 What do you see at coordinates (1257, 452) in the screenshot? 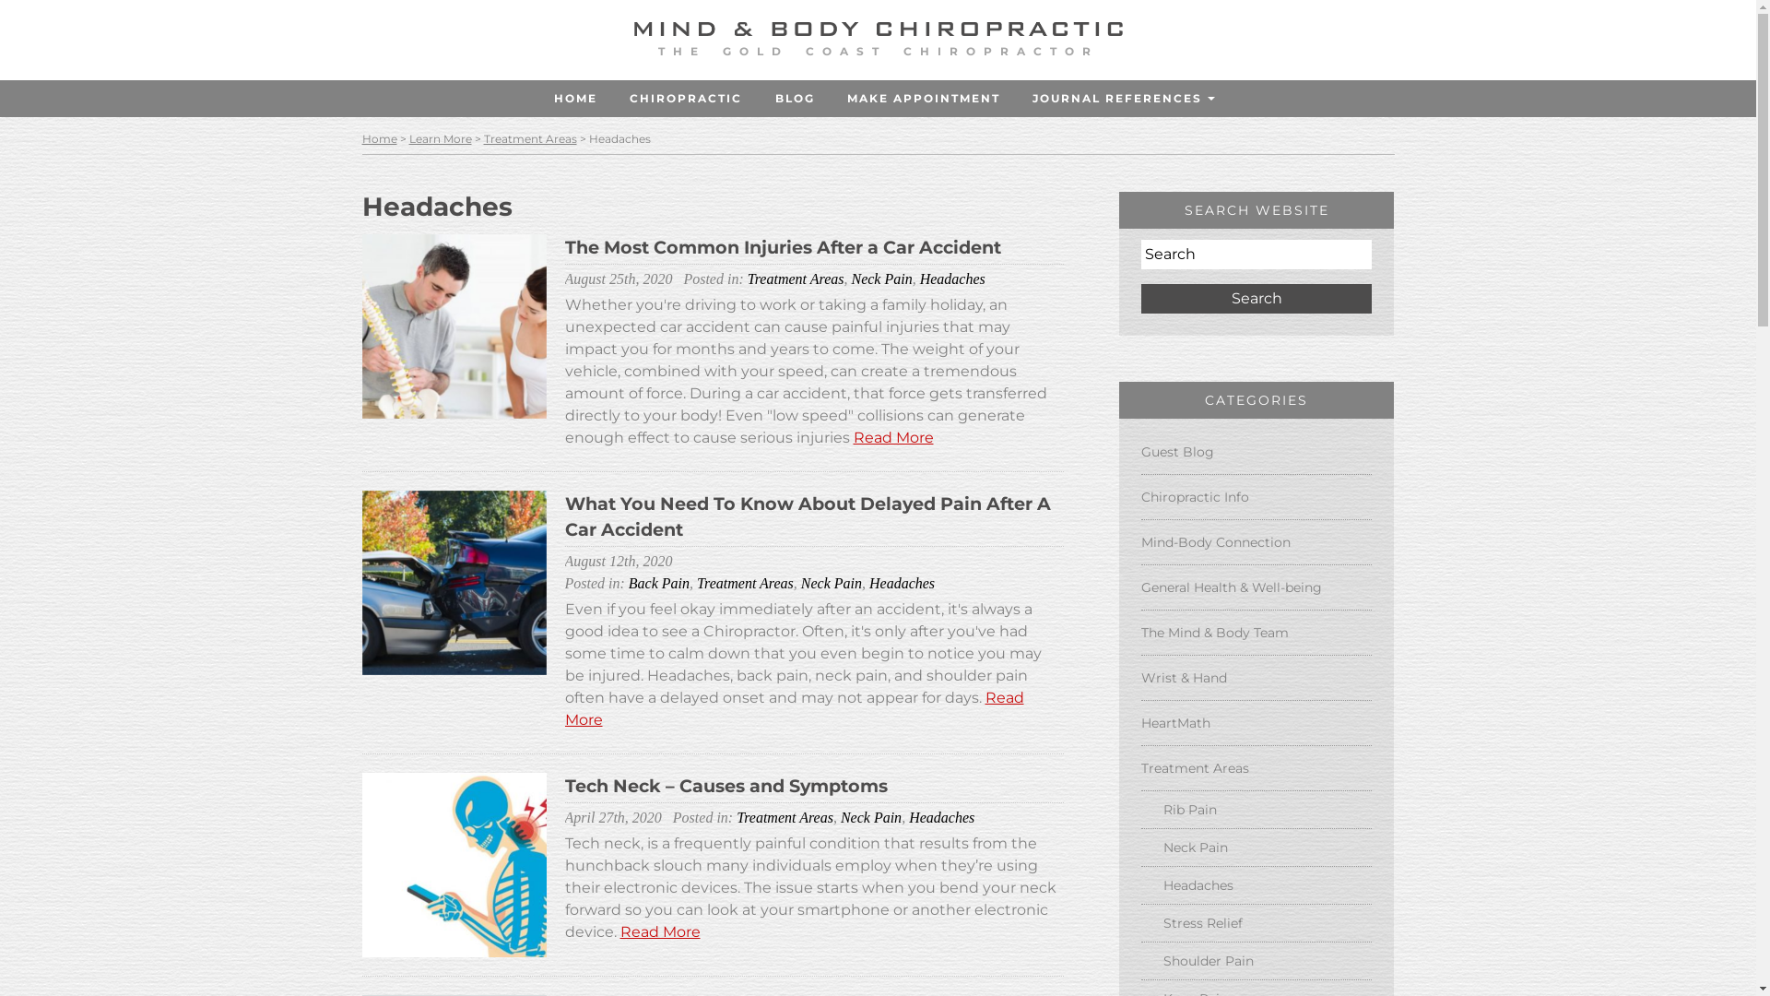
I see `Guest Blog` at bounding box center [1257, 452].